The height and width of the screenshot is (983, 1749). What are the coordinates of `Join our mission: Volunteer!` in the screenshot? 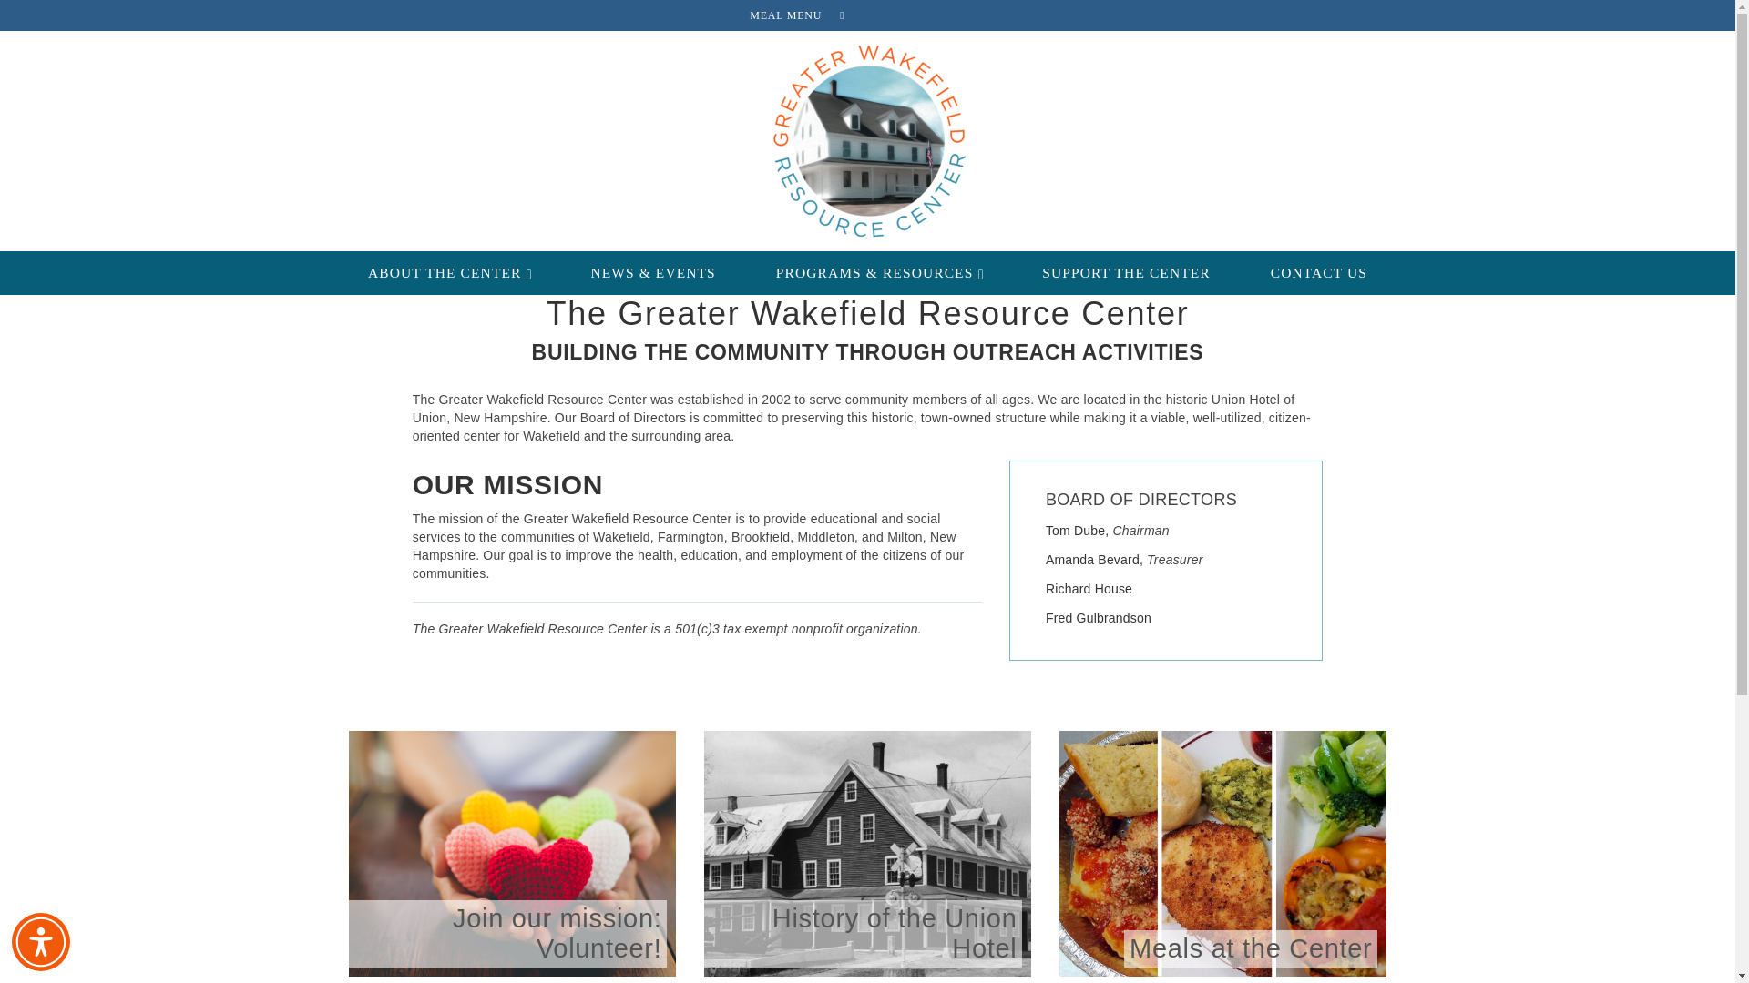 It's located at (512, 854).